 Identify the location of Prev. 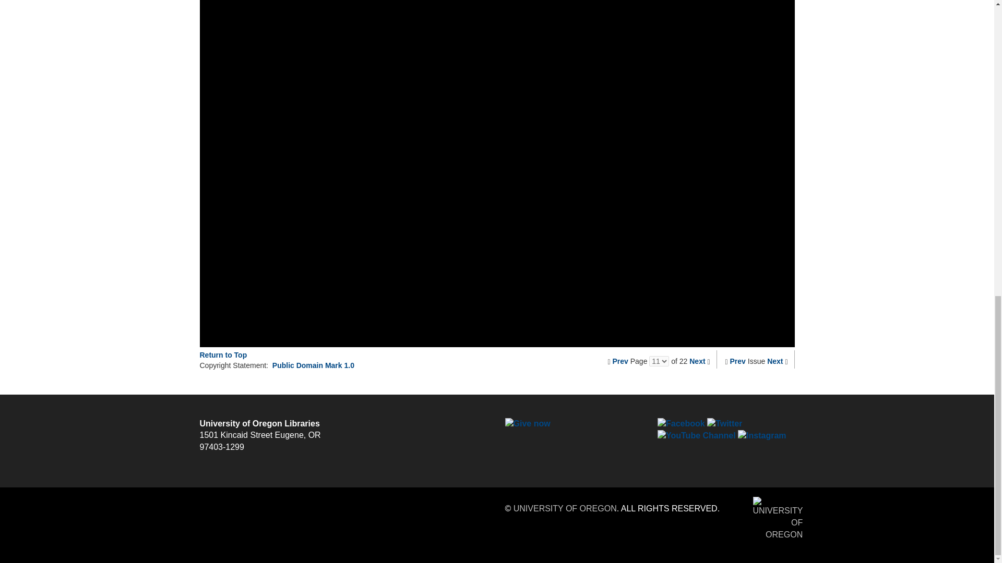
(620, 361).